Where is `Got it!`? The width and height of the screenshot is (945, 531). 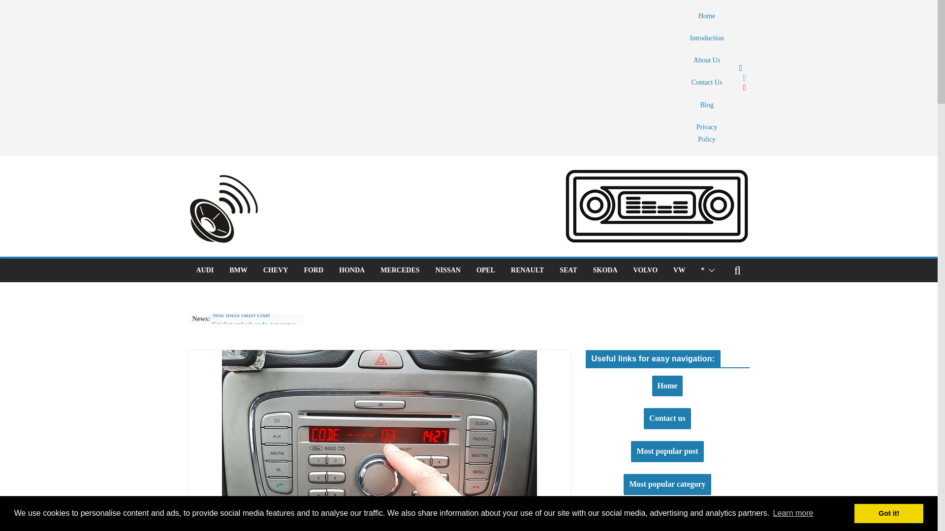 Got it! is located at coordinates (888, 514).